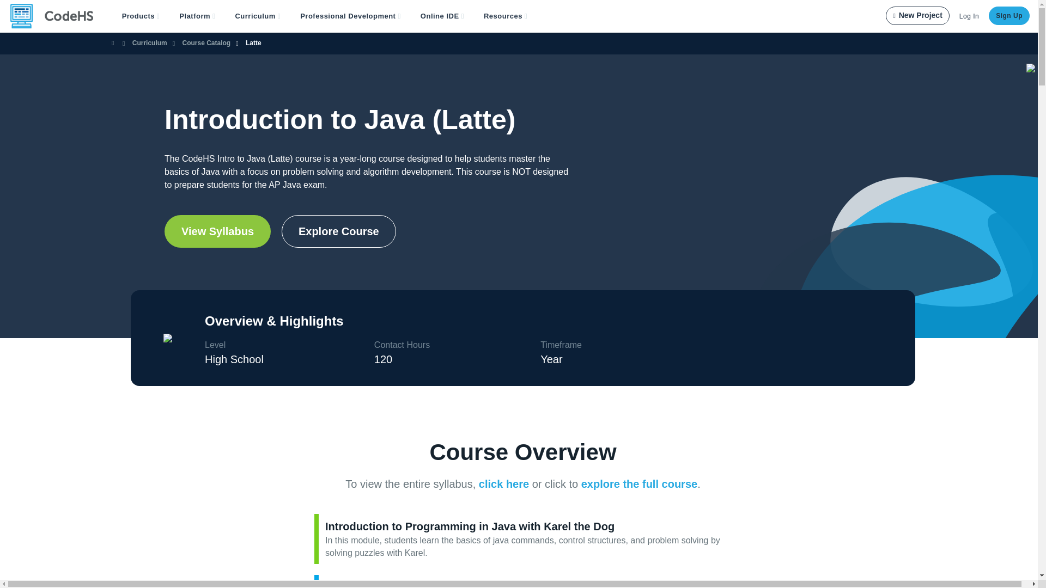 The height and width of the screenshot is (588, 1046). What do you see at coordinates (197, 16) in the screenshot?
I see `Platform` at bounding box center [197, 16].